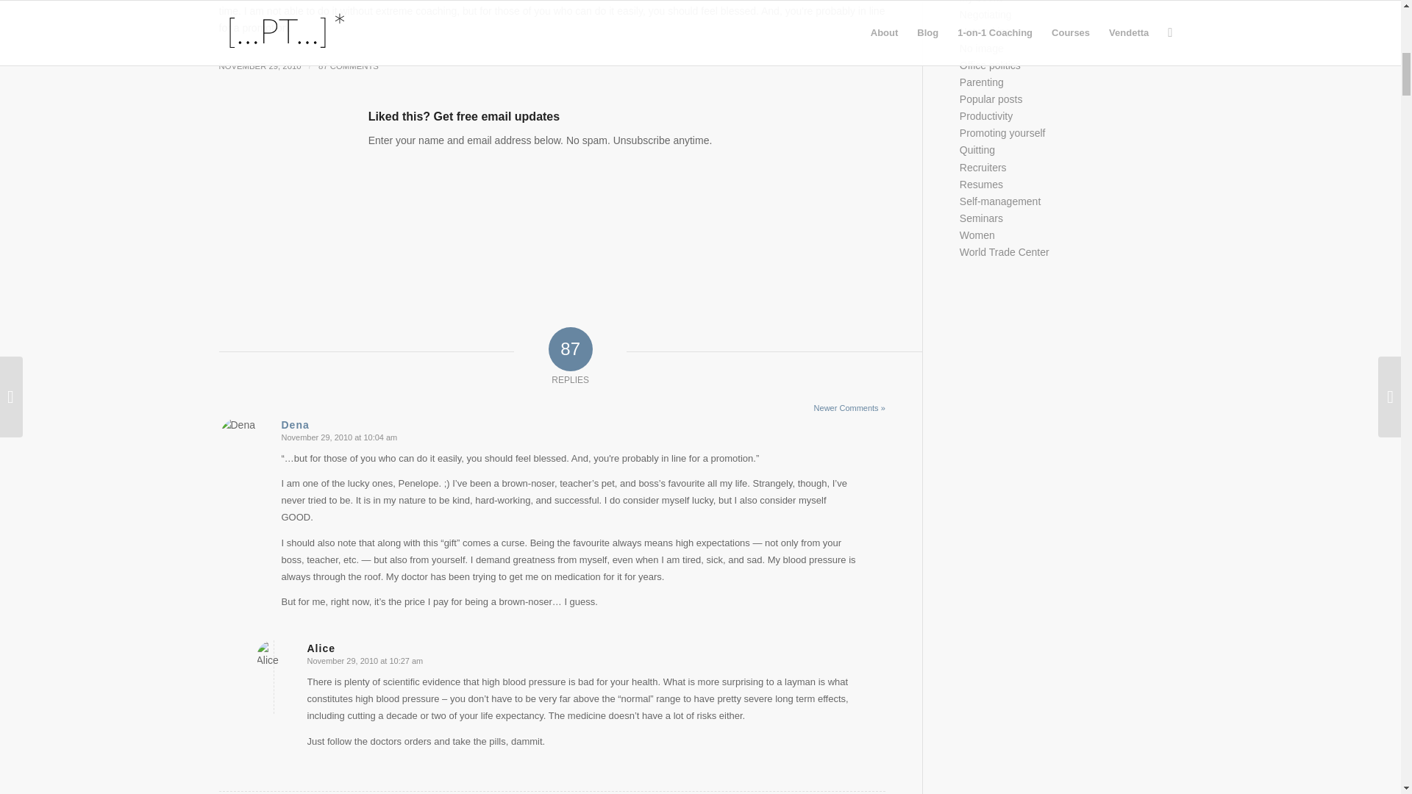  What do you see at coordinates (338, 437) in the screenshot?
I see `November 29, 2010 at 10:04 am` at bounding box center [338, 437].